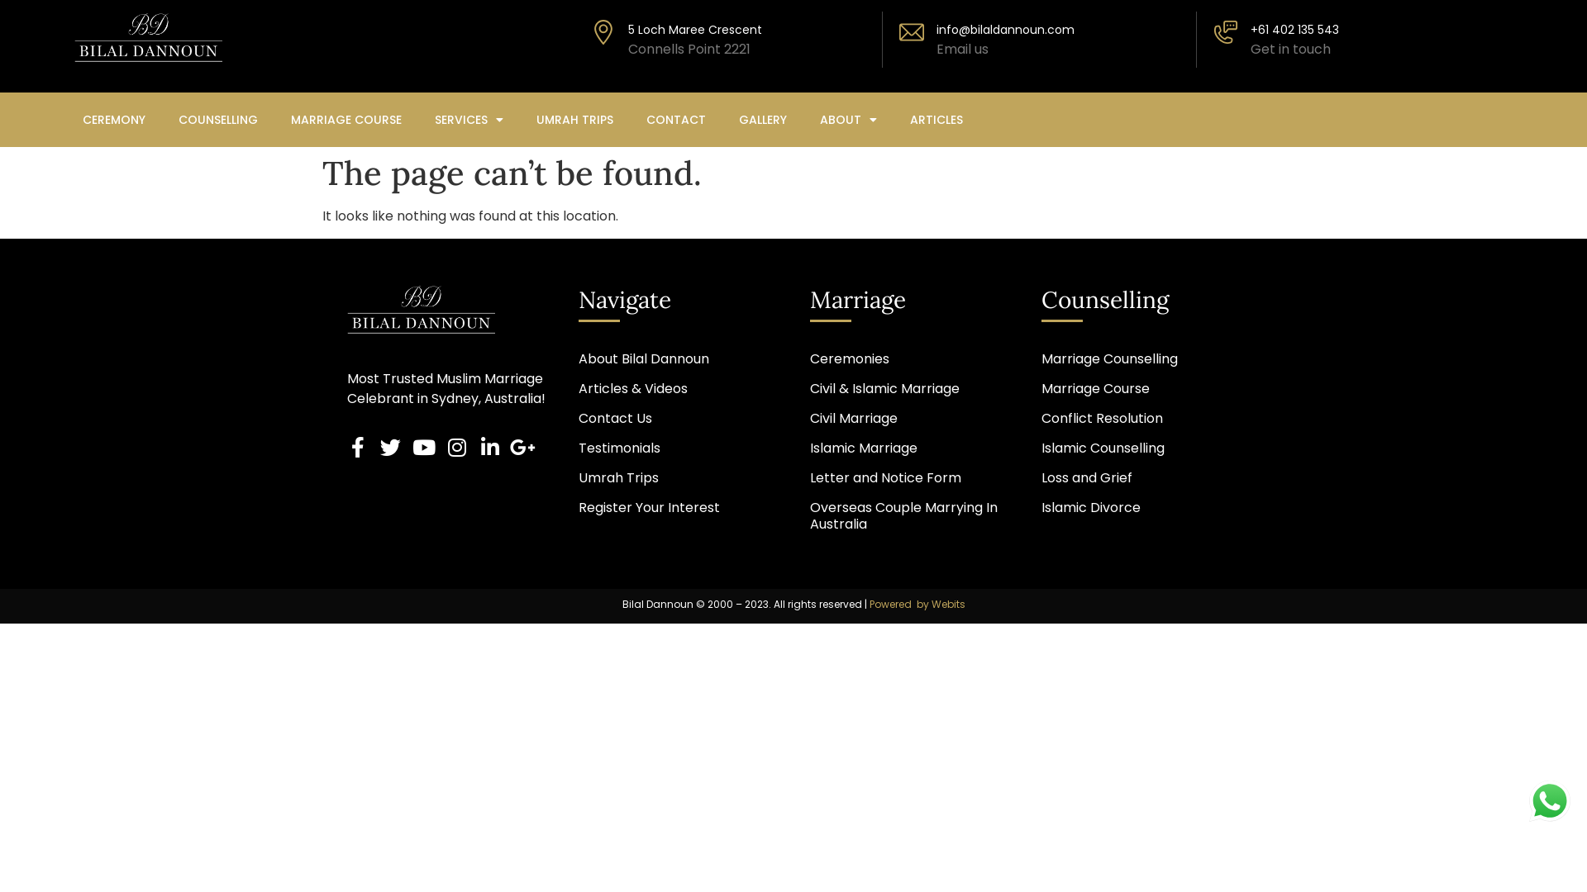 This screenshot has width=1587, height=892. I want to click on Testimonials, so click(678, 448).